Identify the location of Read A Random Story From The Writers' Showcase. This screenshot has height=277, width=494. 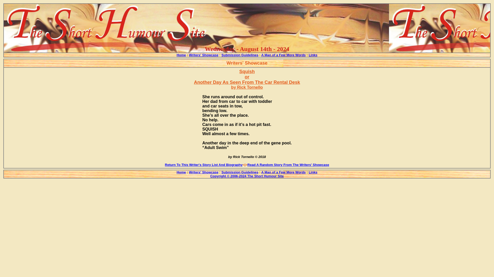
(288, 164).